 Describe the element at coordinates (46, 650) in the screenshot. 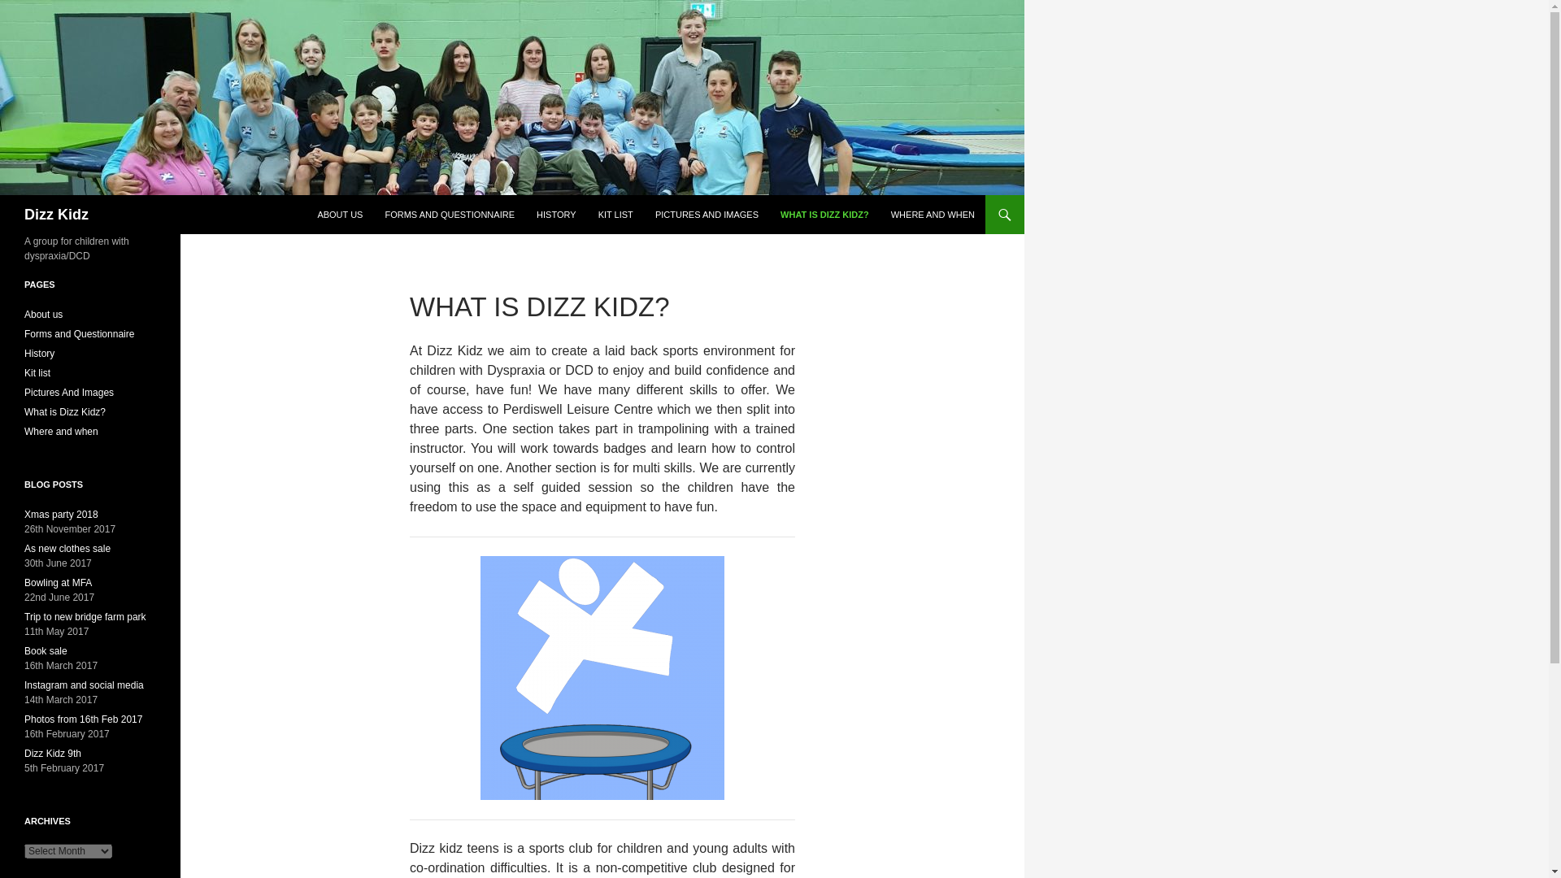

I see `Book sale` at that location.